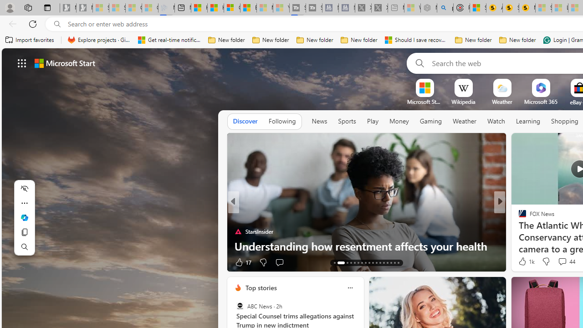 This screenshot has width=583, height=328. Describe the element at coordinates (365, 262) in the screenshot. I see `AutomationID: tab-20` at that location.